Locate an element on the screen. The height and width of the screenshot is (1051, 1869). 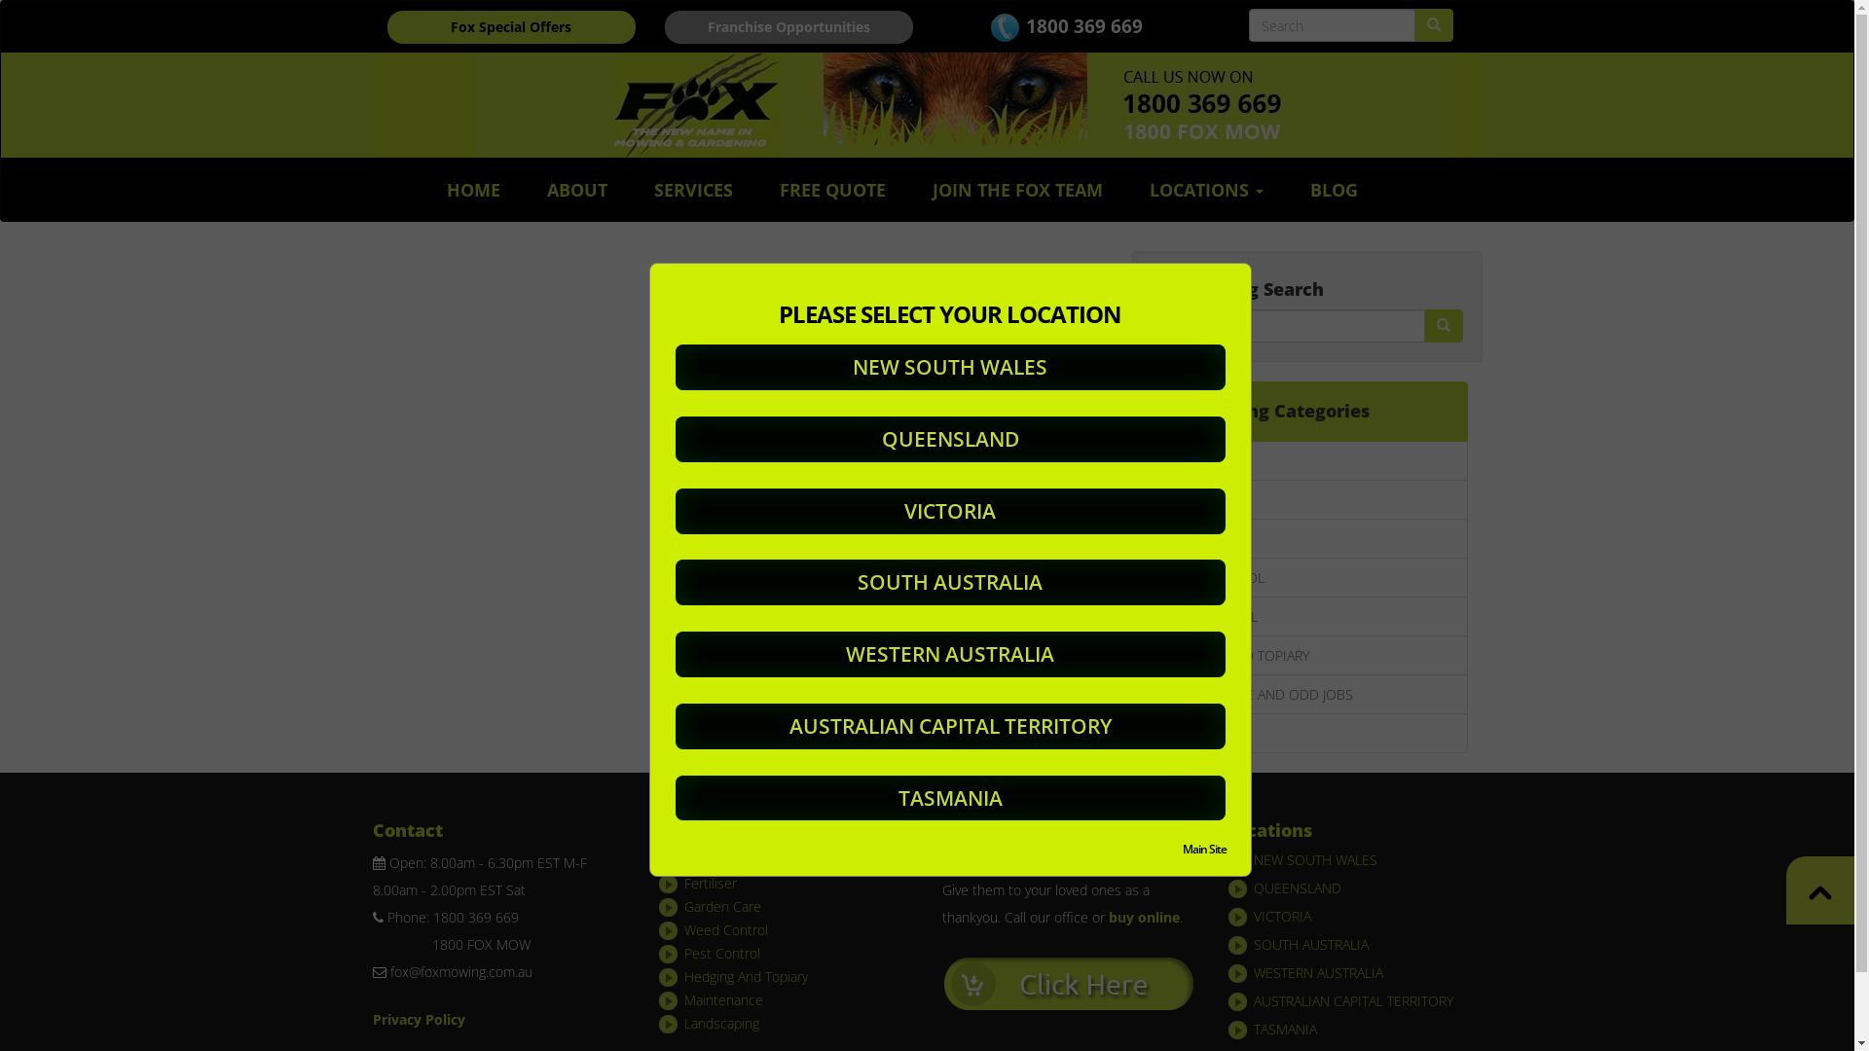
GARDEN CARE is located at coordinates (1307, 539).